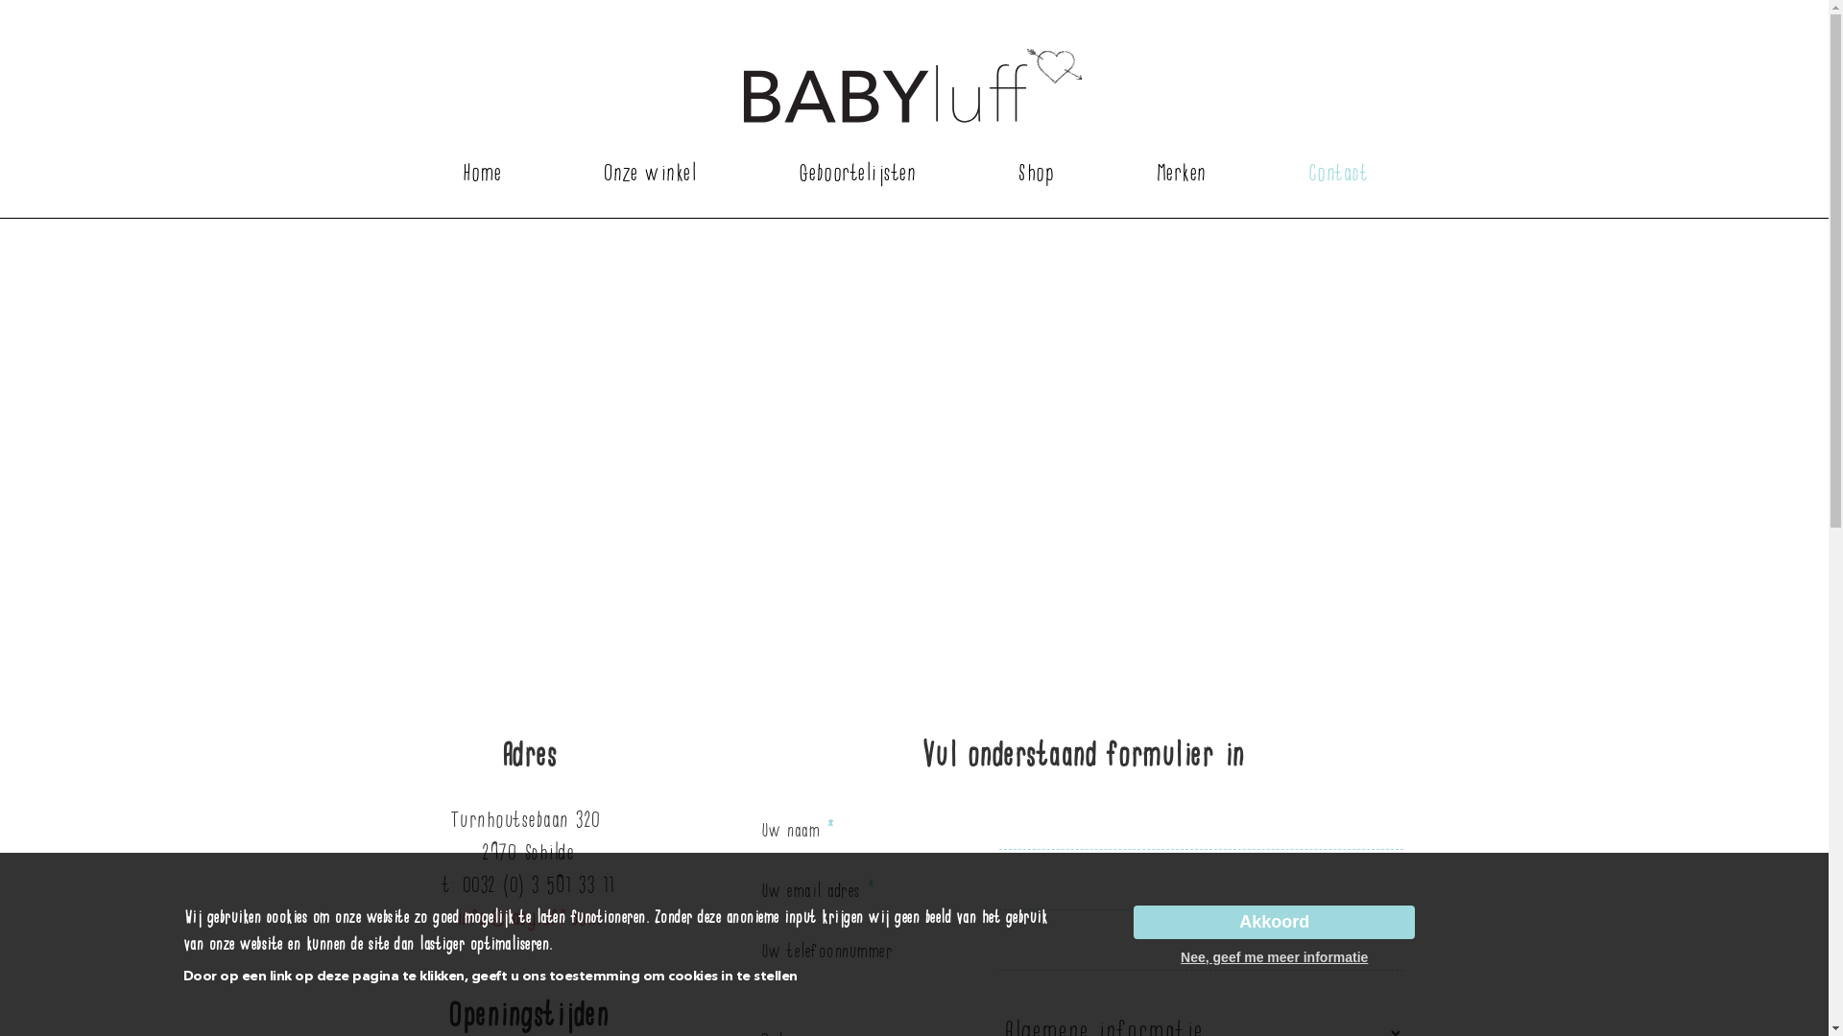  Describe the element at coordinates (649, 175) in the screenshot. I see `Onze winkel` at that location.